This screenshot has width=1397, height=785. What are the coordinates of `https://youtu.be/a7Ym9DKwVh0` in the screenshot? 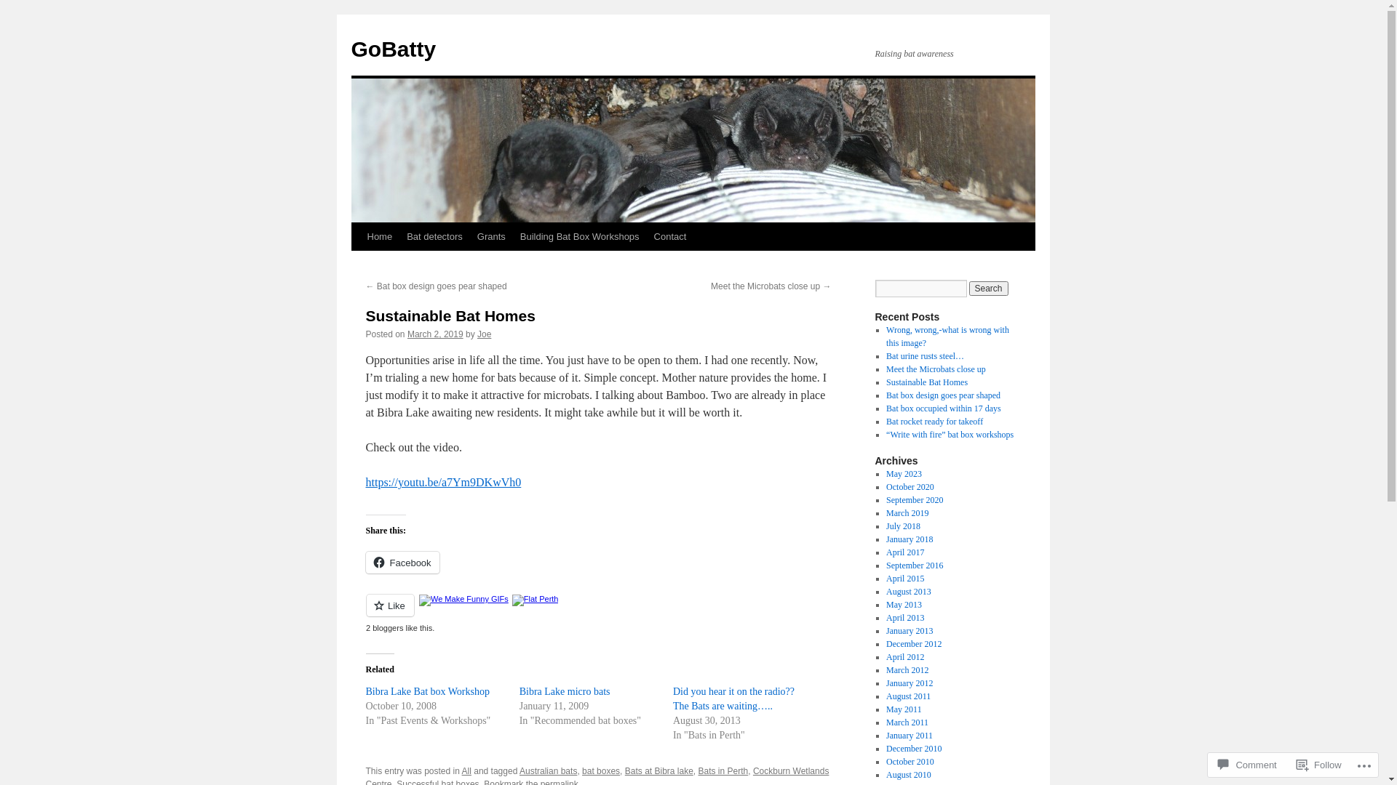 It's located at (443, 483).